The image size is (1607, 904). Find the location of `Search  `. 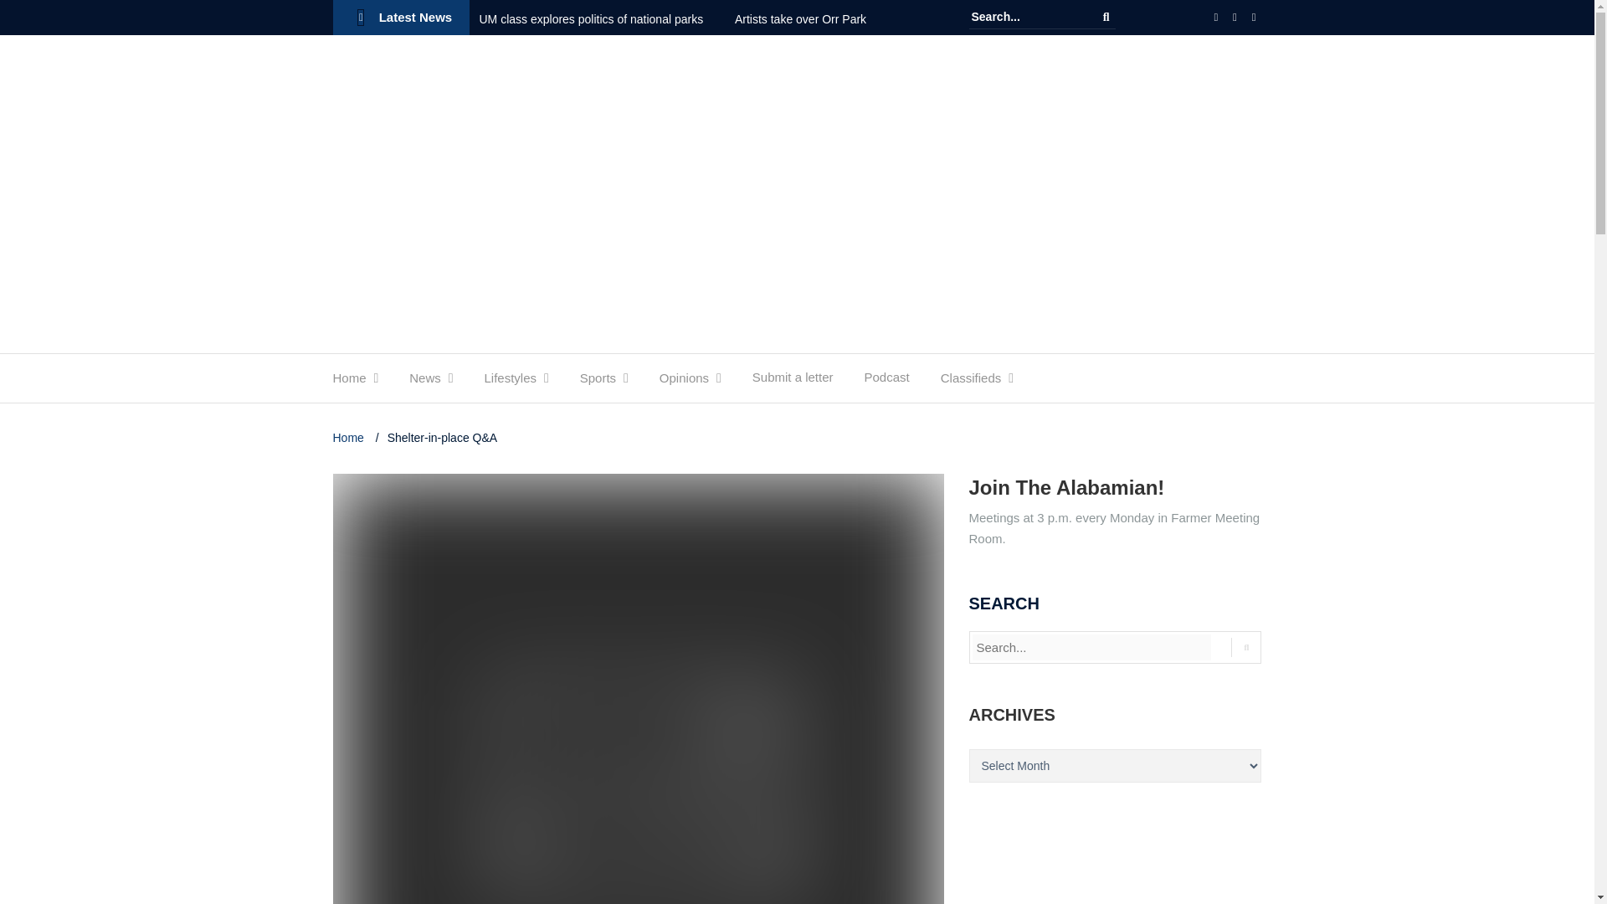

Search   is located at coordinates (1106, 17).